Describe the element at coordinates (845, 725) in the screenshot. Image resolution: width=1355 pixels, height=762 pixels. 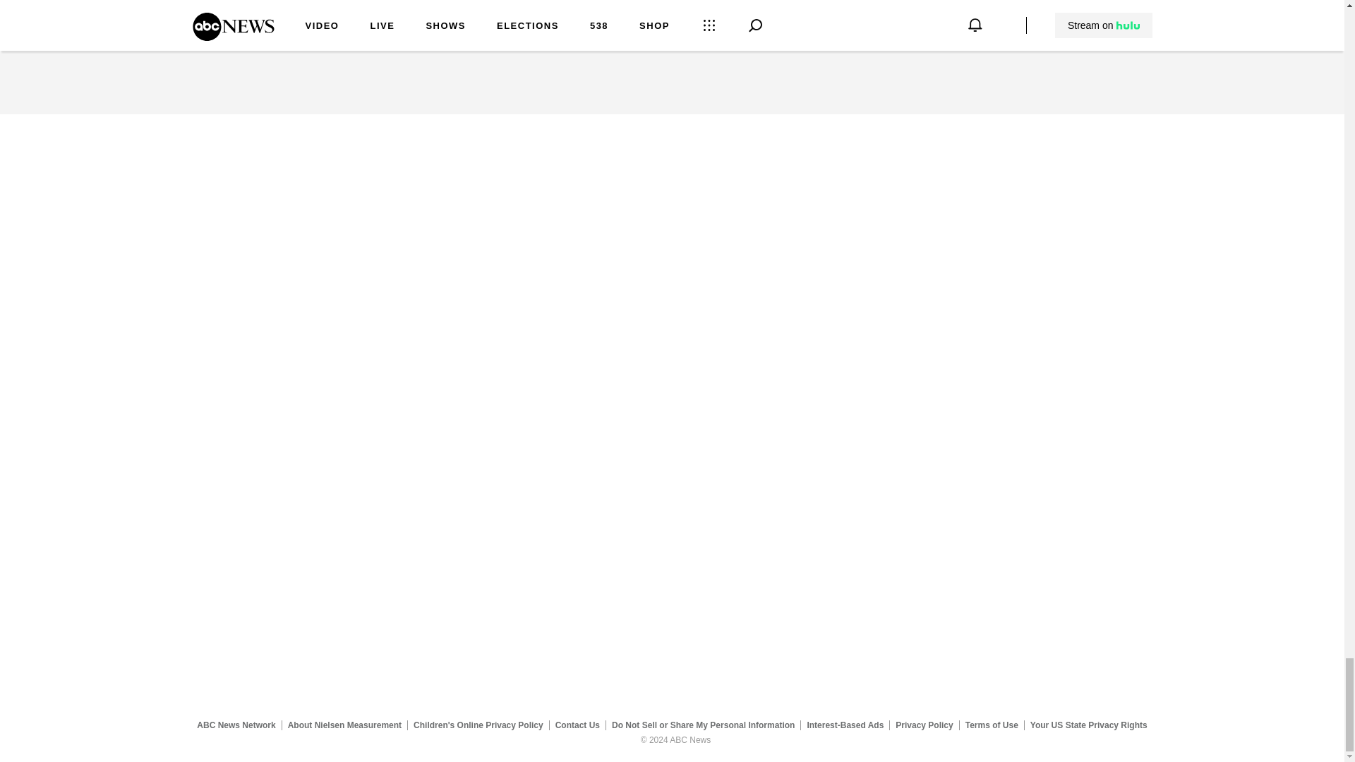
I see `Interest-Based Ads` at that location.